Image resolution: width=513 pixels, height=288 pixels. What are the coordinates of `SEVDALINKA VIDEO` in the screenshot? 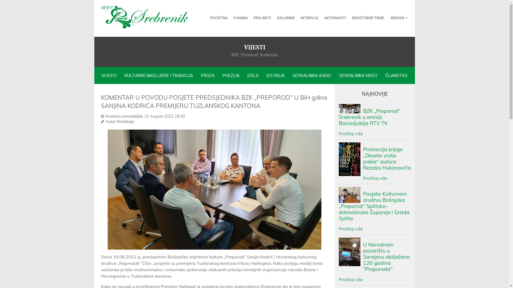 It's located at (358, 75).